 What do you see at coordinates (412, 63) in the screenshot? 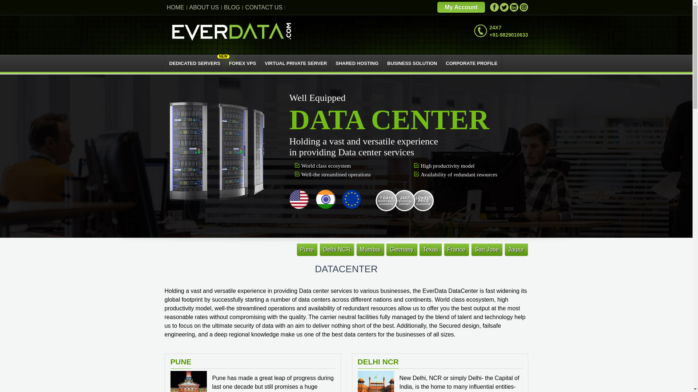
I see `BUSINESS SOLUTION` at bounding box center [412, 63].